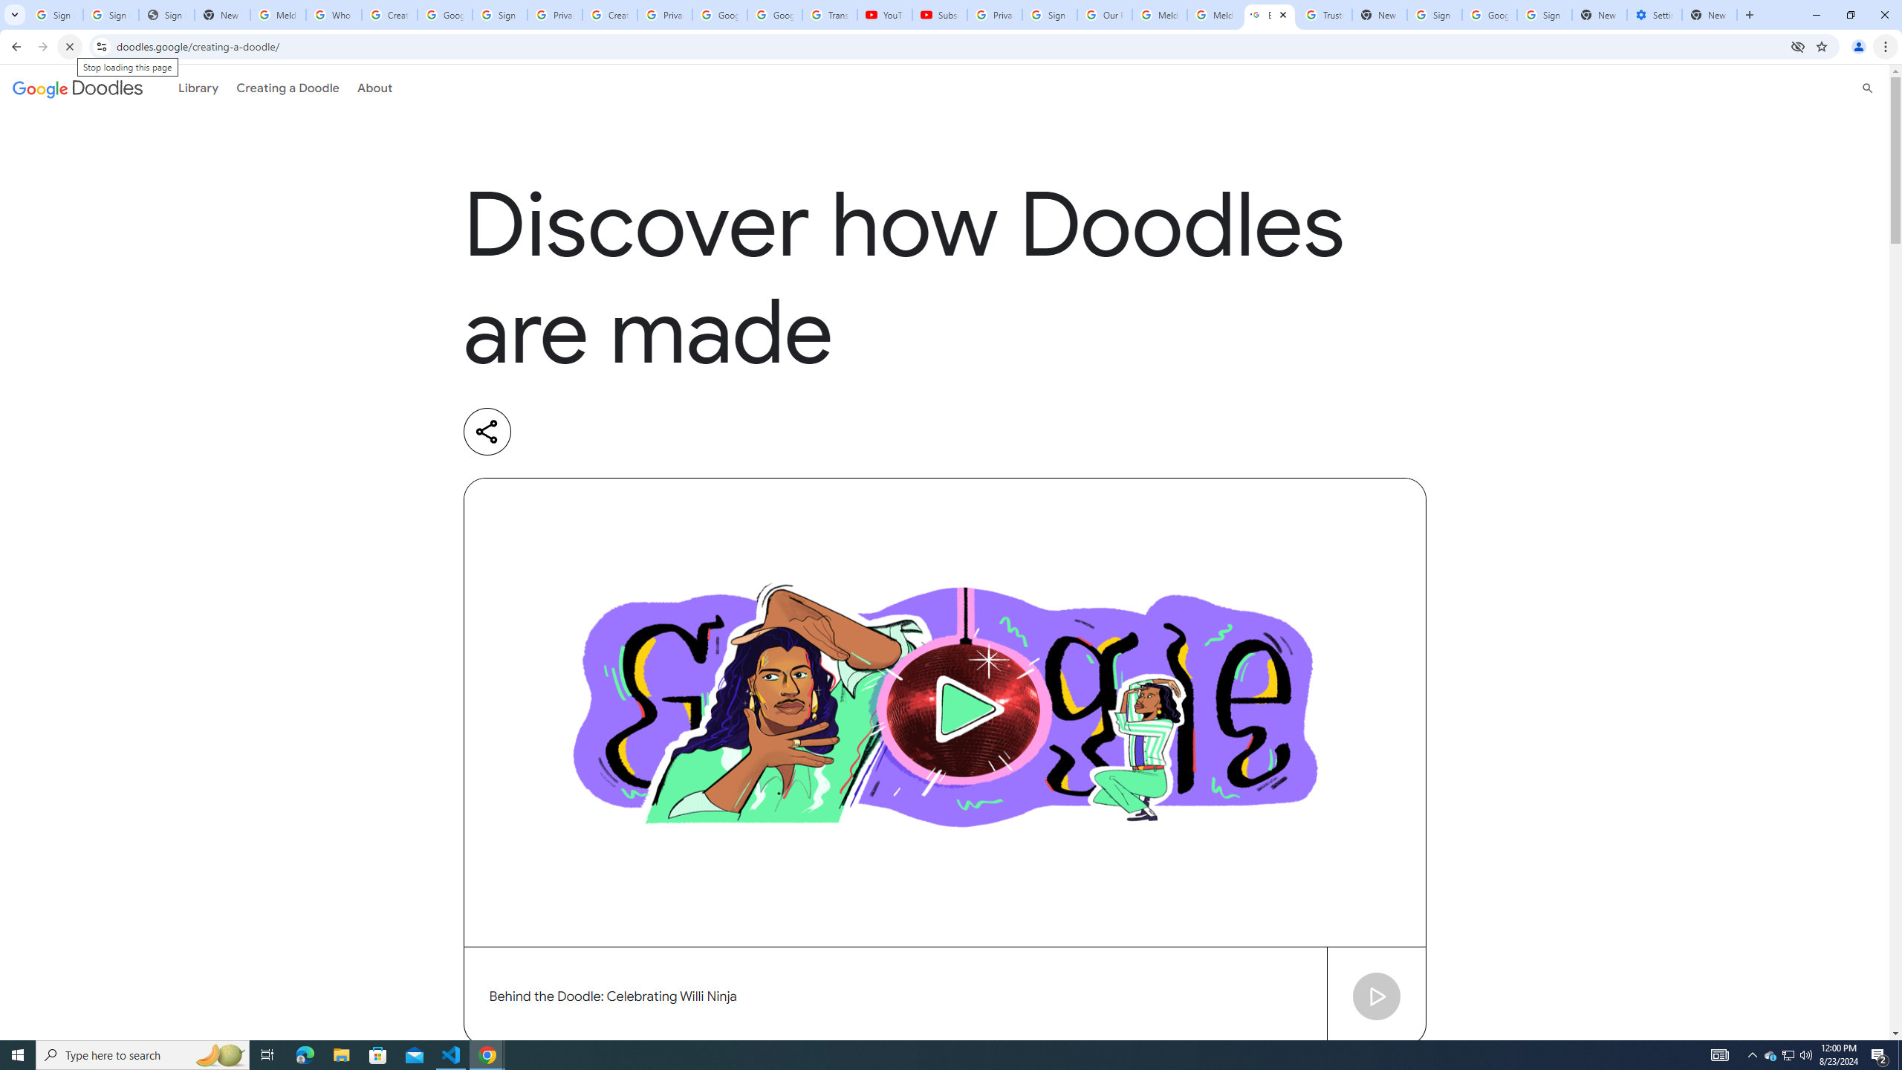 Image resolution: width=1902 pixels, height=1070 pixels. What do you see at coordinates (389, 15) in the screenshot?
I see `Create your Google Account` at bounding box center [389, 15].